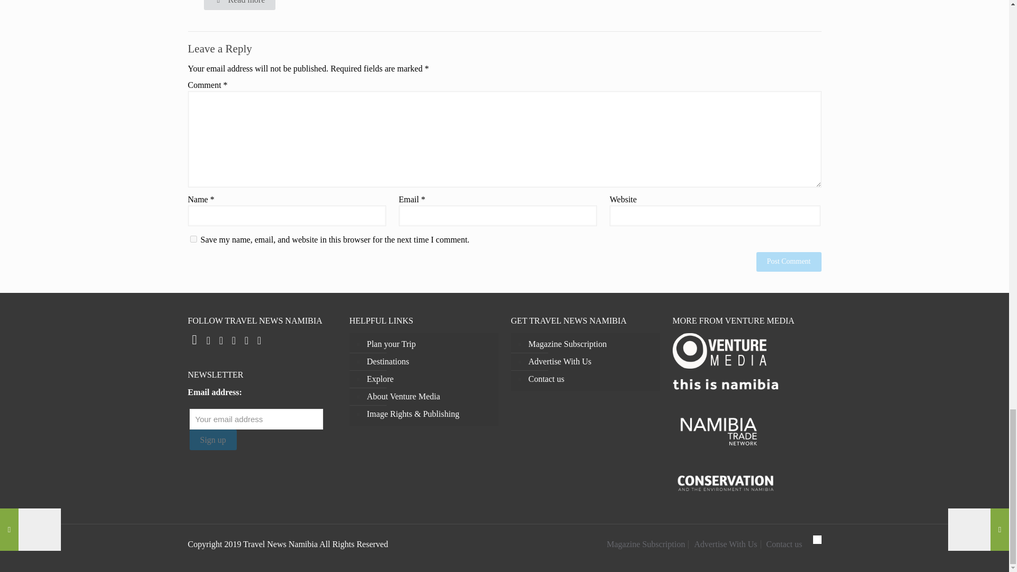 The width and height of the screenshot is (1017, 572). Describe the element at coordinates (429, 344) in the screenshot. I see `Plan your Trip` at that location.